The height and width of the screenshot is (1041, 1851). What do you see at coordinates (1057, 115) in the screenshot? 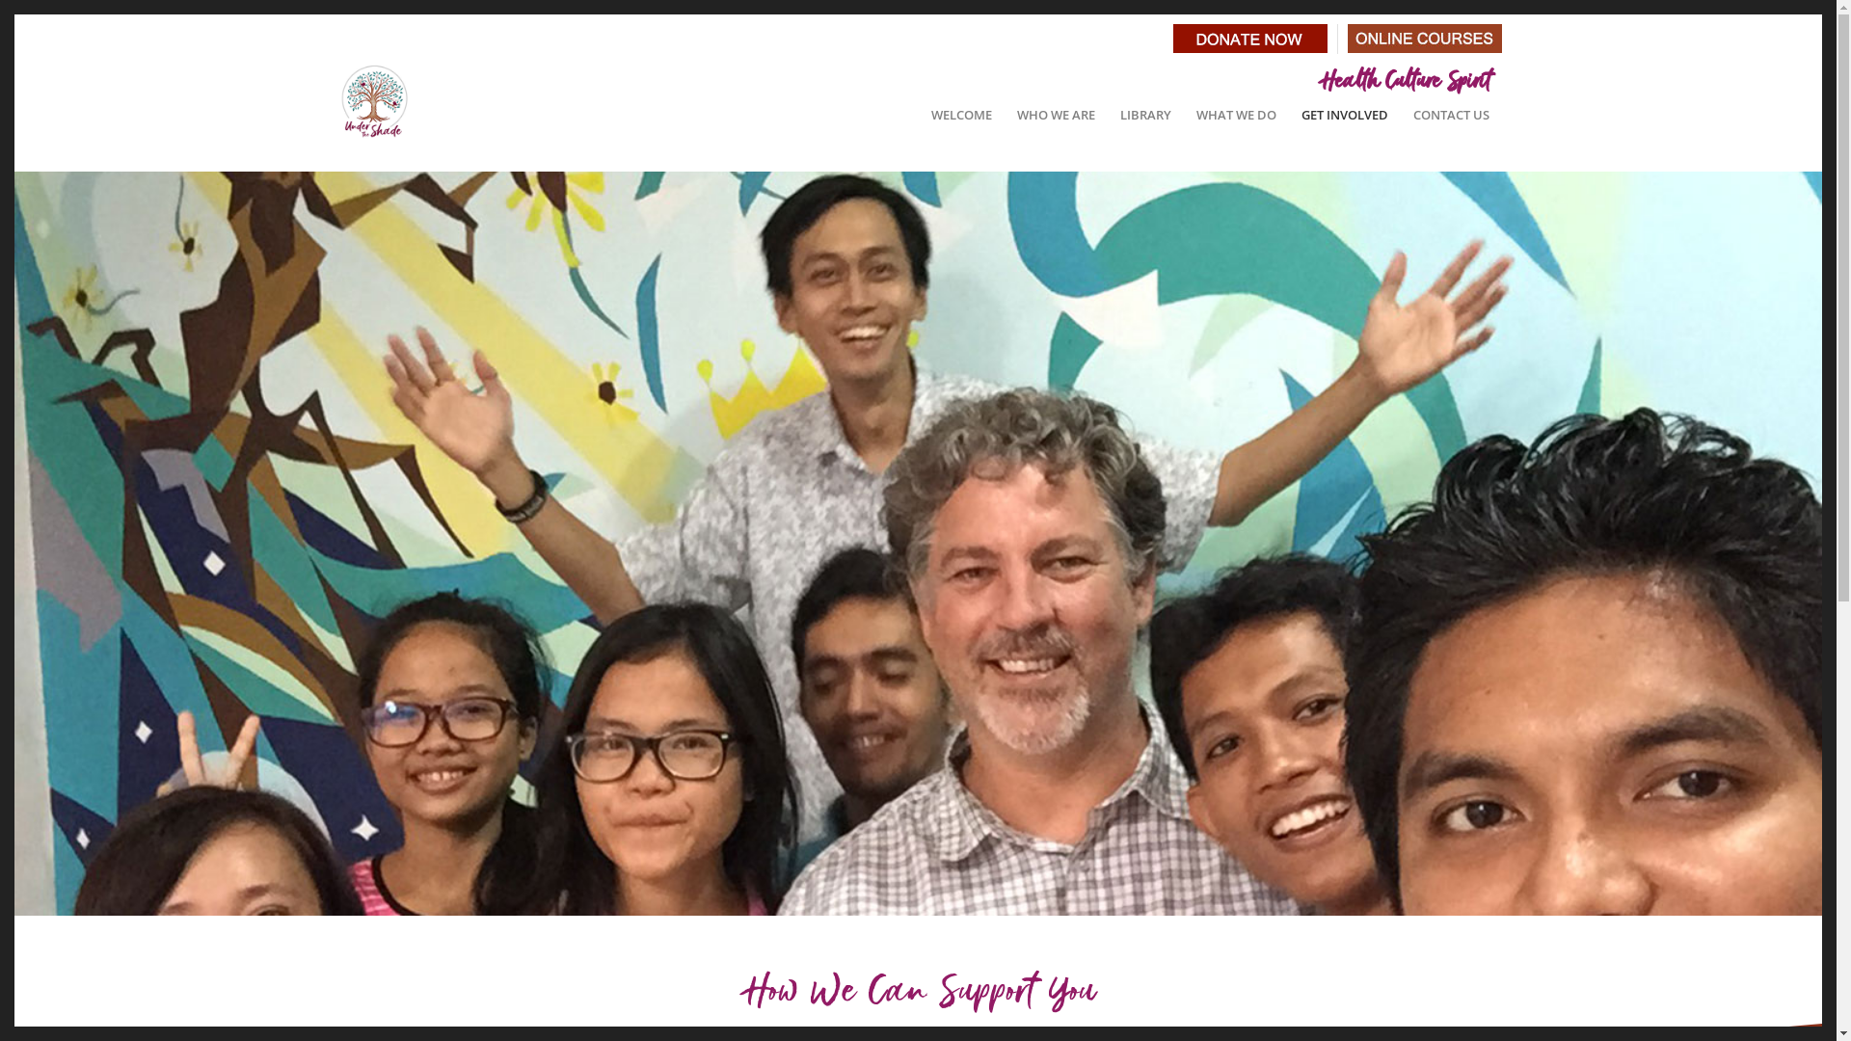
I see `WHO WE ARE` at bounding box center [1057, 115].